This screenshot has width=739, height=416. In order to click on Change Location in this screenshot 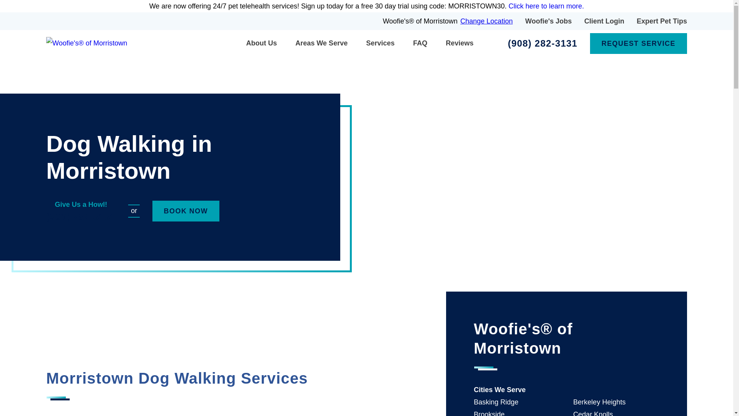, I will do `click(487, 21)`.